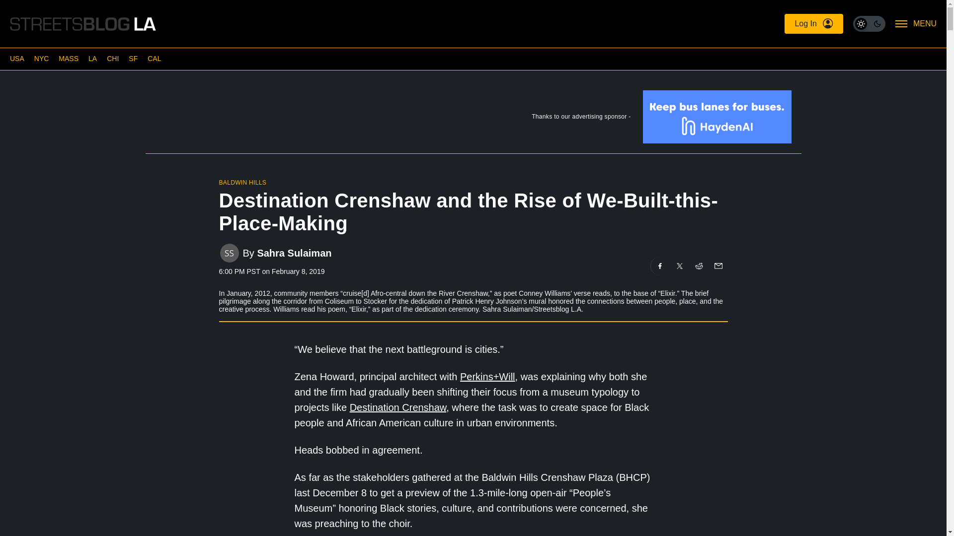 The width and height of the screenshot is (954, 536). What do you see at coordinates (813, 24) in the screenshot?
I see `Log In` at bounding box center [813, 24].